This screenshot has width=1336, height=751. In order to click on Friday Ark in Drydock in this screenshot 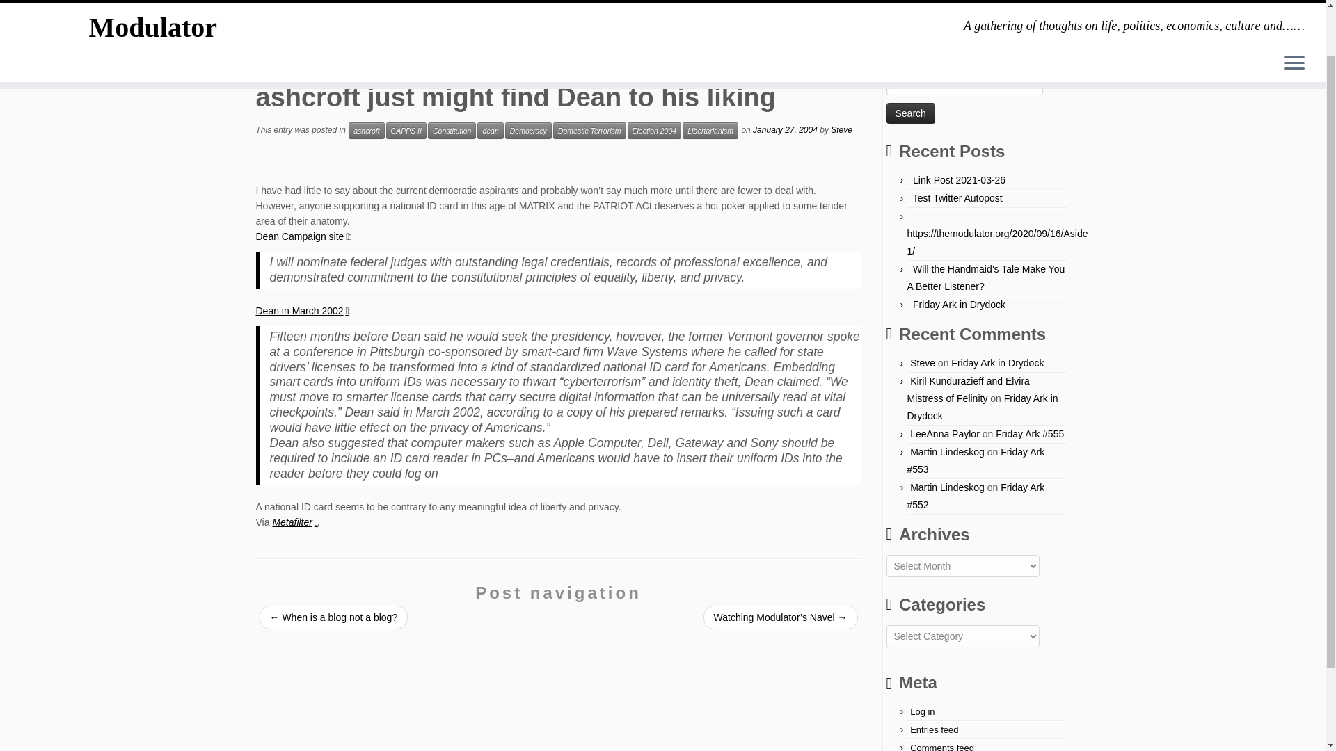, I will do `click(983, 406)`.